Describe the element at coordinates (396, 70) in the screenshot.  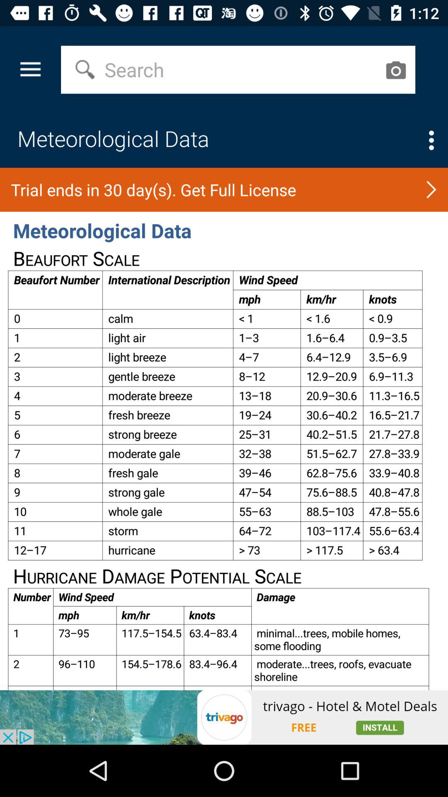
I see `search with an image` at that location.